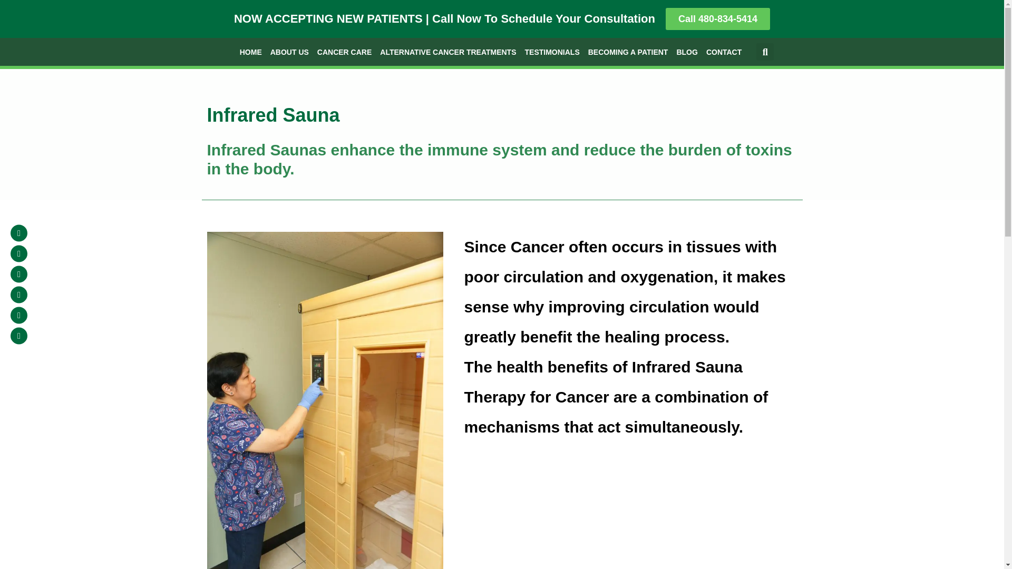 The width and height of the screenshot is (1012, 569). Describe the element at coordinates (18, 315) in the screenshot. I see `Pinterest` at that location.